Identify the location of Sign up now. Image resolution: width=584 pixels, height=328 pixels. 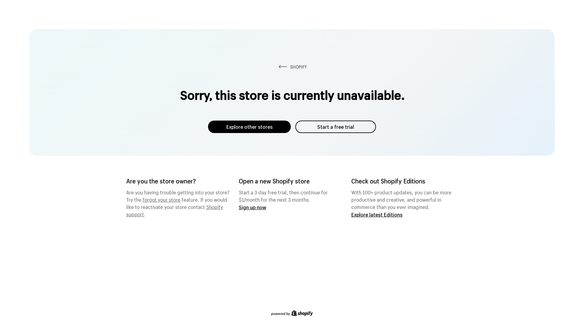
(252, 207).